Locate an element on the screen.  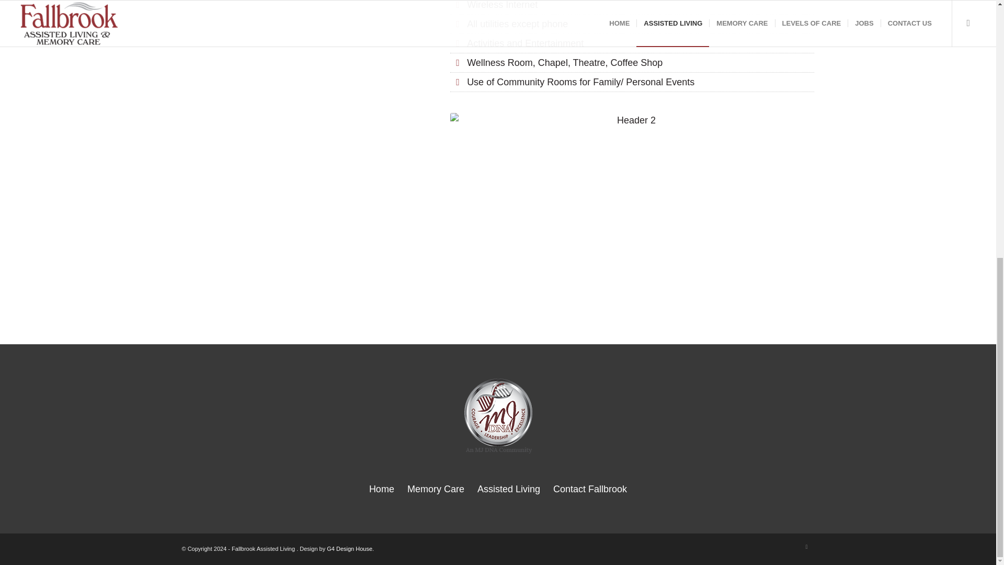
Assisted Living is located at coordinates (508, 489).